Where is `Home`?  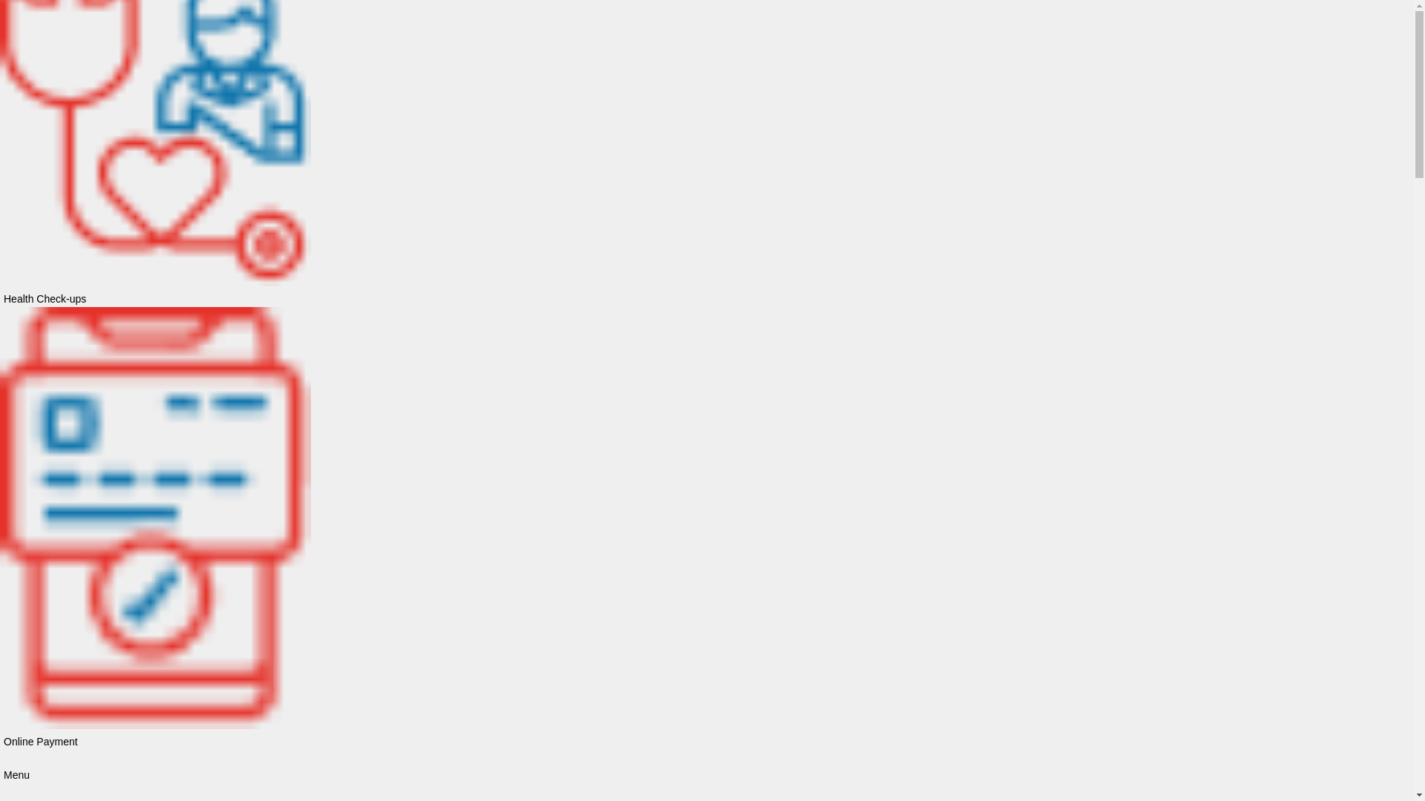
Home is located at coordinates (299, 93).